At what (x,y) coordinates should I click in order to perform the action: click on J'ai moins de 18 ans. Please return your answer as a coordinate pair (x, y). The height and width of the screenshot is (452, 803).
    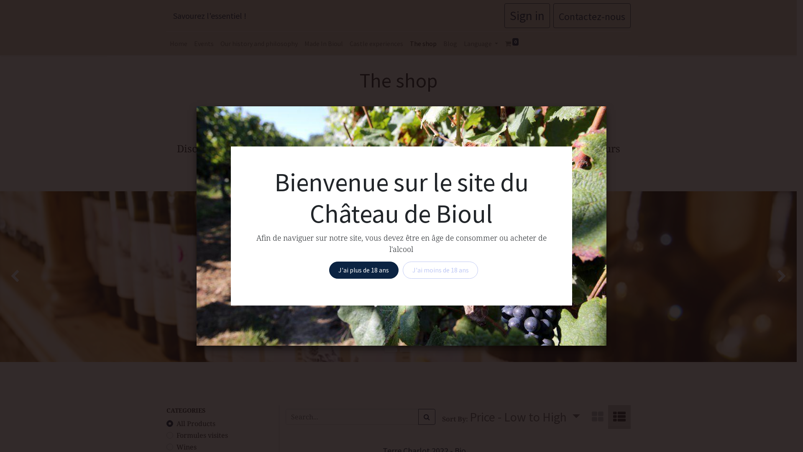
    Looking at the image, I should click on (440, 270).